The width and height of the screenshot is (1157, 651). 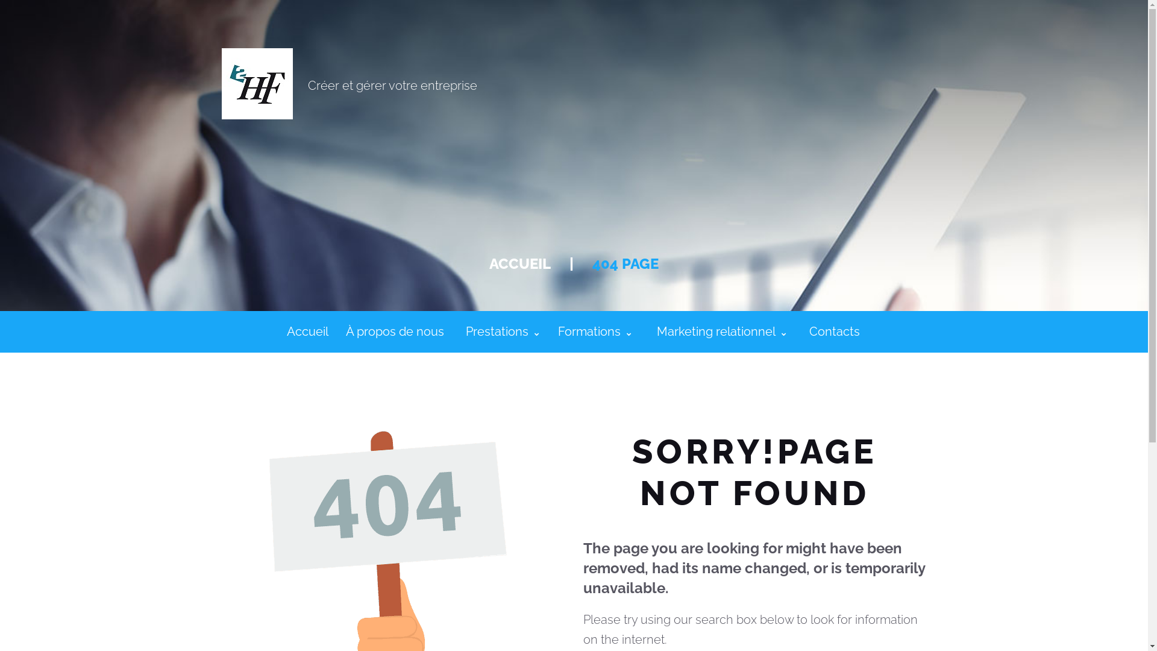 I want to click on Accueil, so click(x=308, y=332).